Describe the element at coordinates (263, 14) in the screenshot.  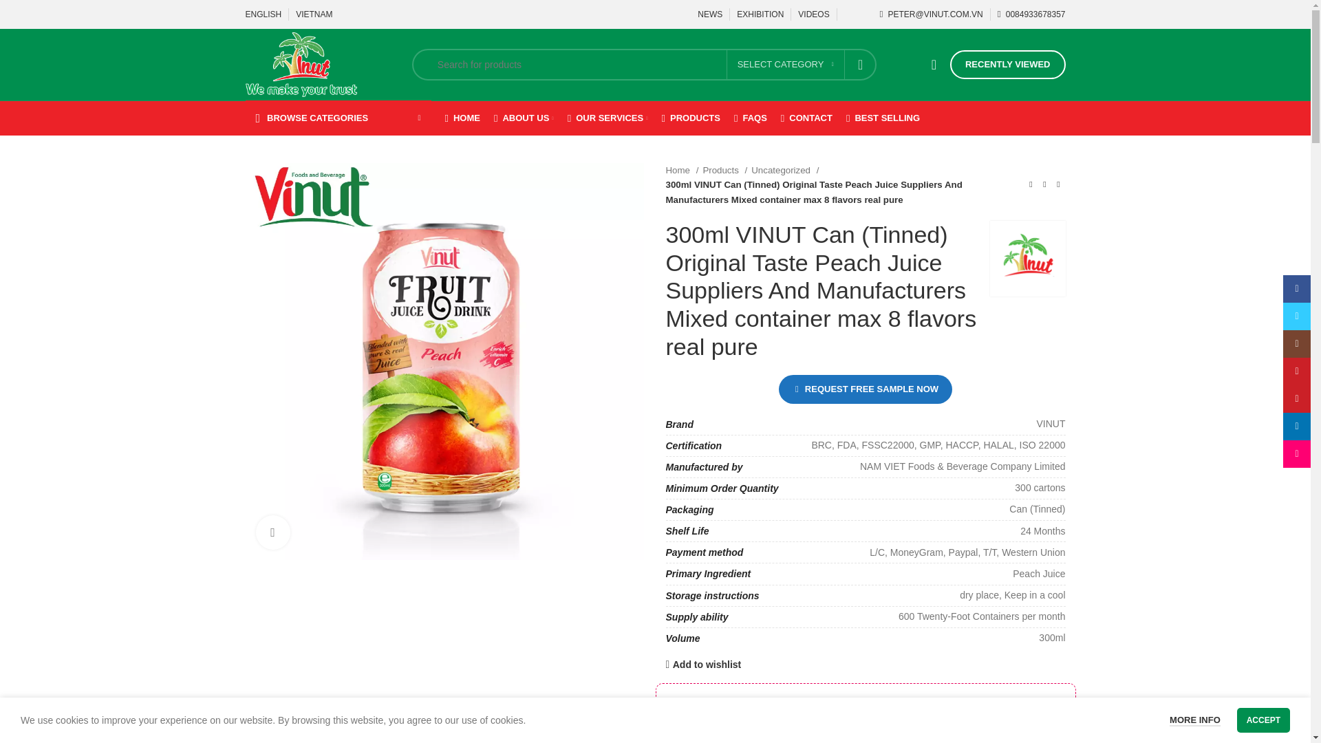
I see `ENGLISH` at that location.